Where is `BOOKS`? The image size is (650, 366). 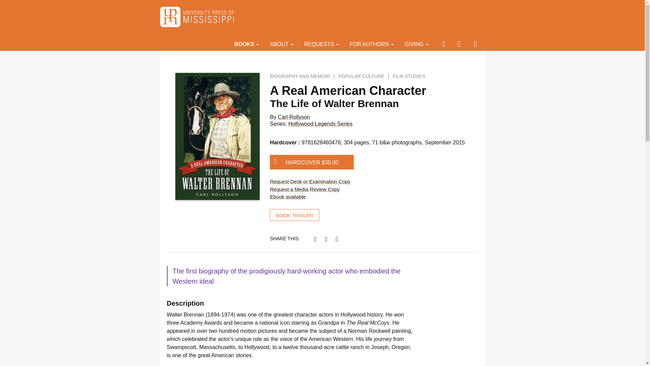
BOOKS is located at coordinates (246, 44).